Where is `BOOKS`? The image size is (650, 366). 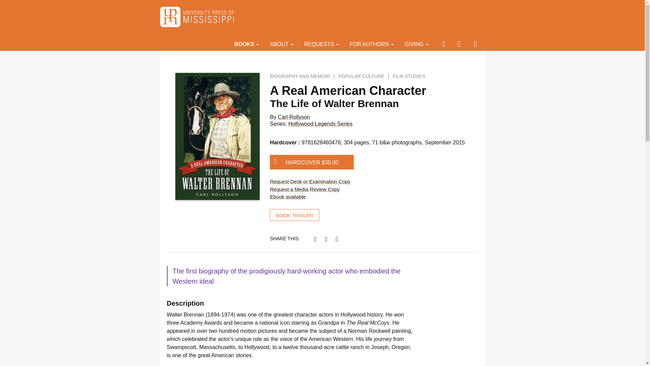
BOOKS is located at coordinates (246, 44).